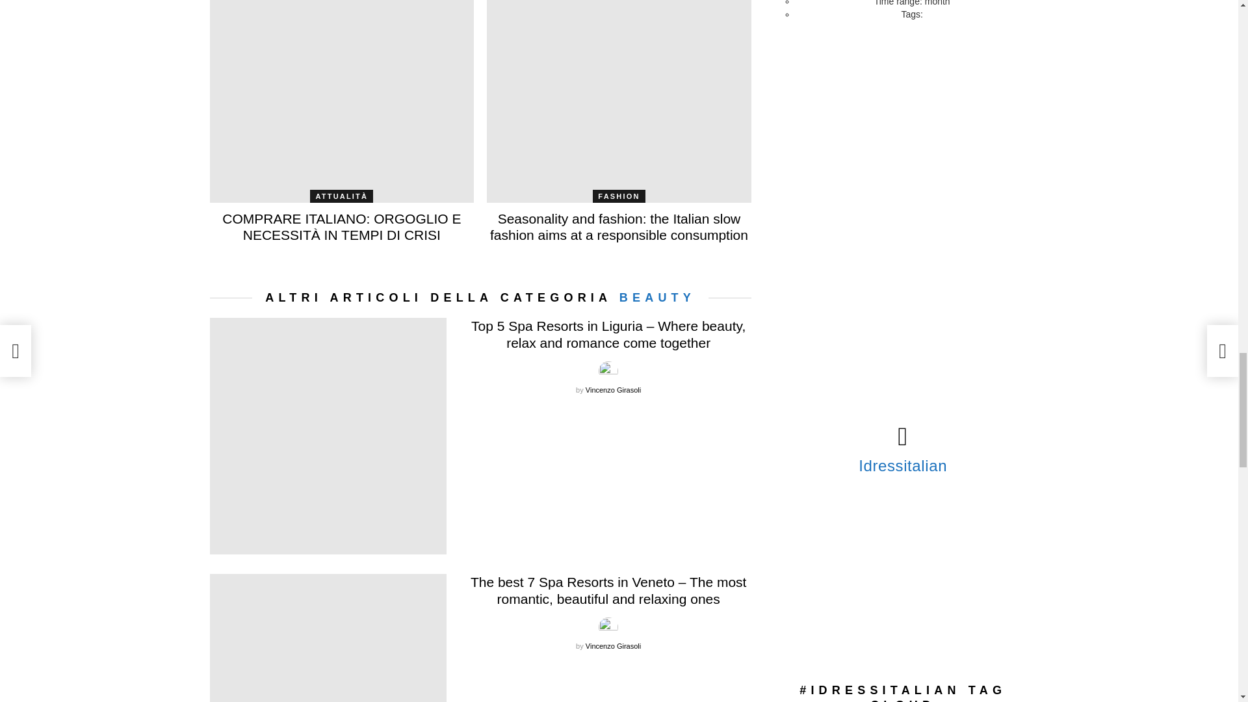 This screenshot has width=1248, height=702. I want to click on Posts by Vincenzo Girasoli, so click(613, 390).